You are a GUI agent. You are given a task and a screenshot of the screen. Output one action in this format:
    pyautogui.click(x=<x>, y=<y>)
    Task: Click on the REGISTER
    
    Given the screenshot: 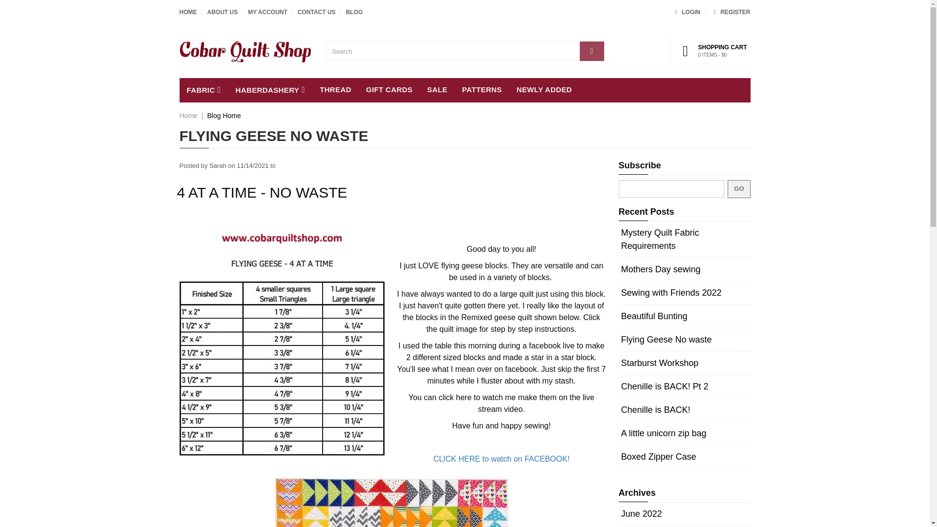 What is the action you would take?
    pyautogui.click(x=730, y=12)
    